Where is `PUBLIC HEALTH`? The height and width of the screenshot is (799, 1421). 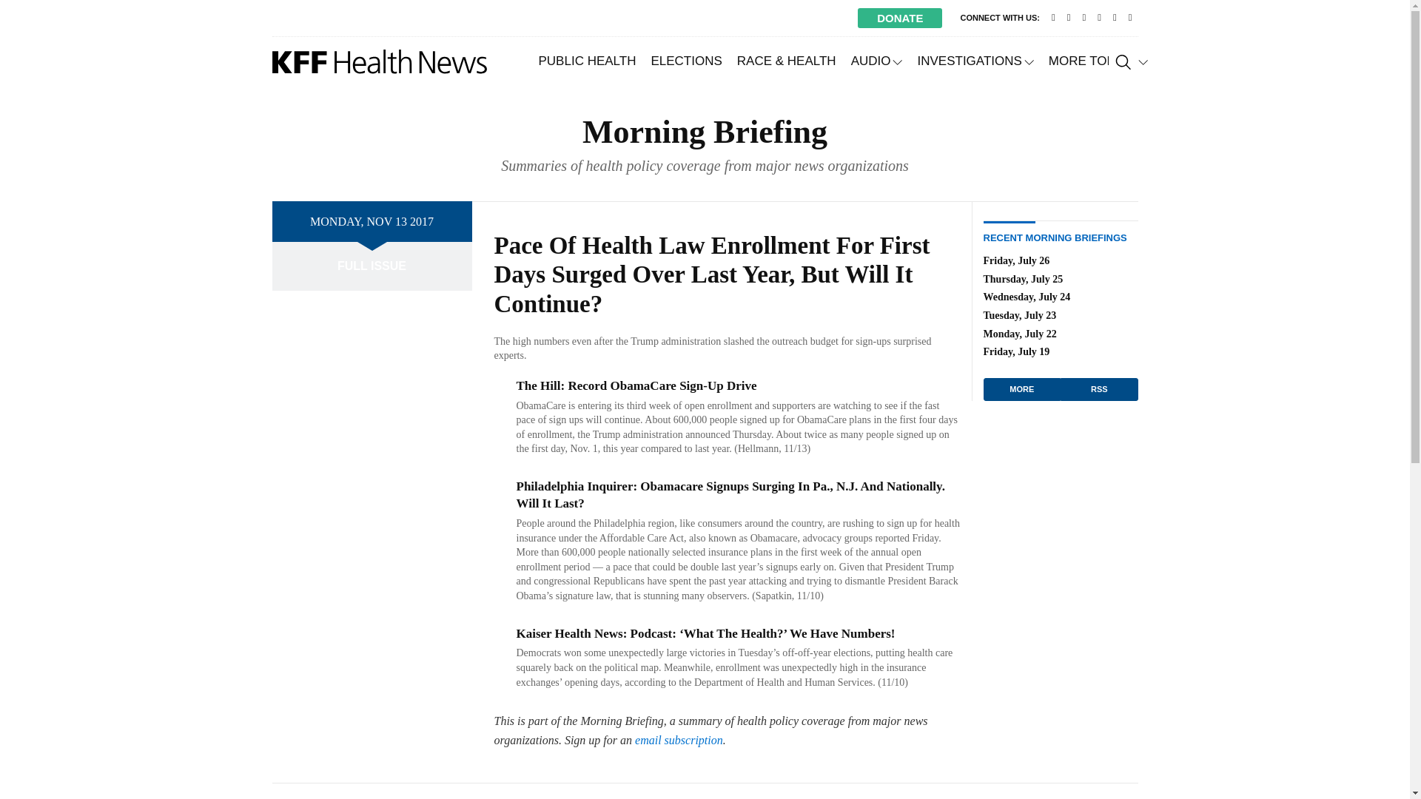 PUBLIC HEALTH is located at coordinates (588, 61).